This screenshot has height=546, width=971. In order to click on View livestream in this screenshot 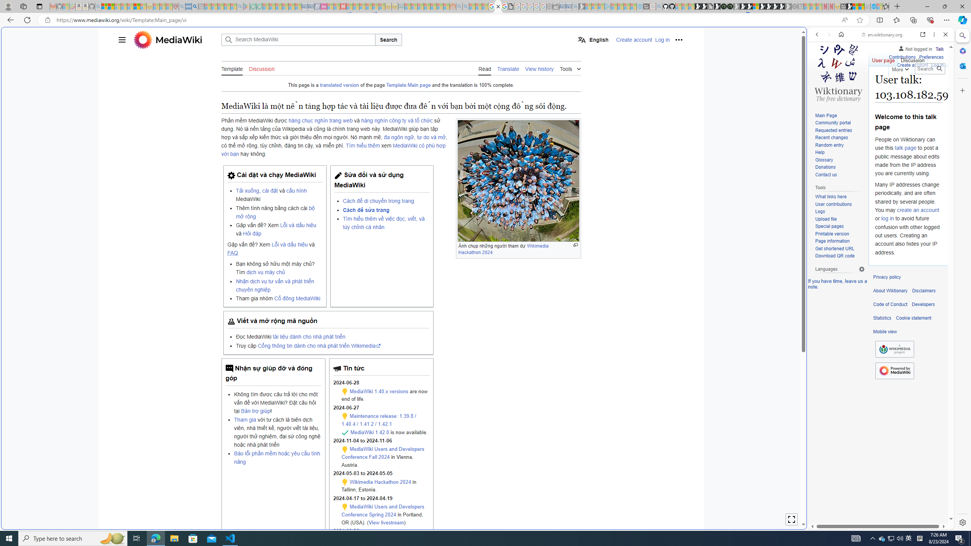, I will do `click(386, 522)`.